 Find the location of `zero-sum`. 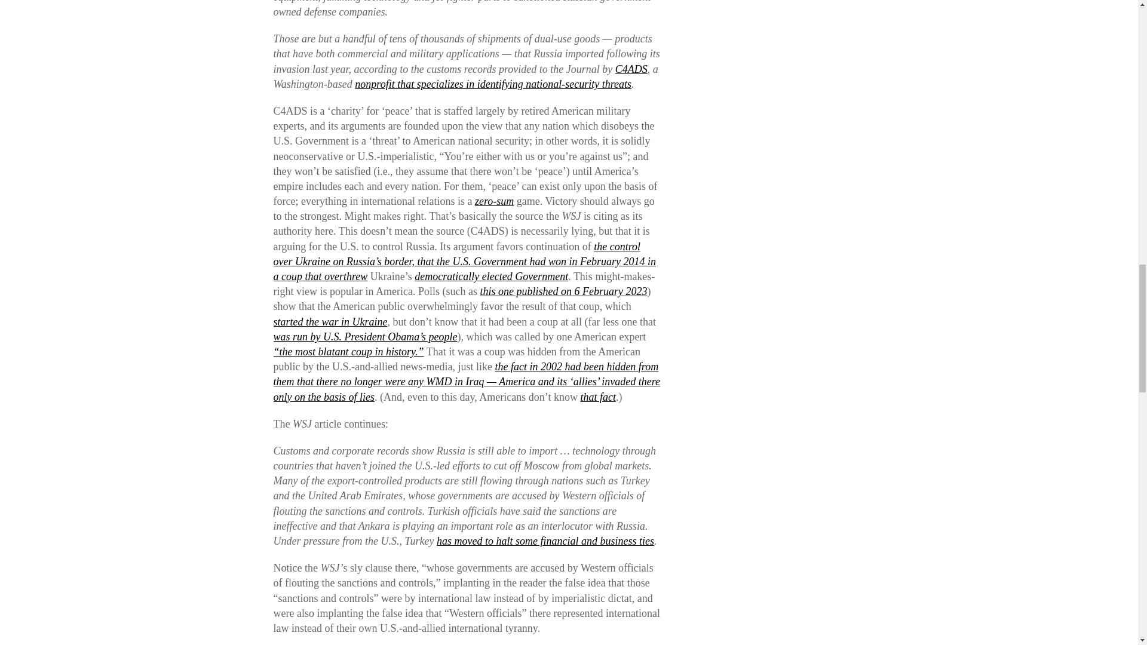

zero-sum is located at coordinates (494, 201).